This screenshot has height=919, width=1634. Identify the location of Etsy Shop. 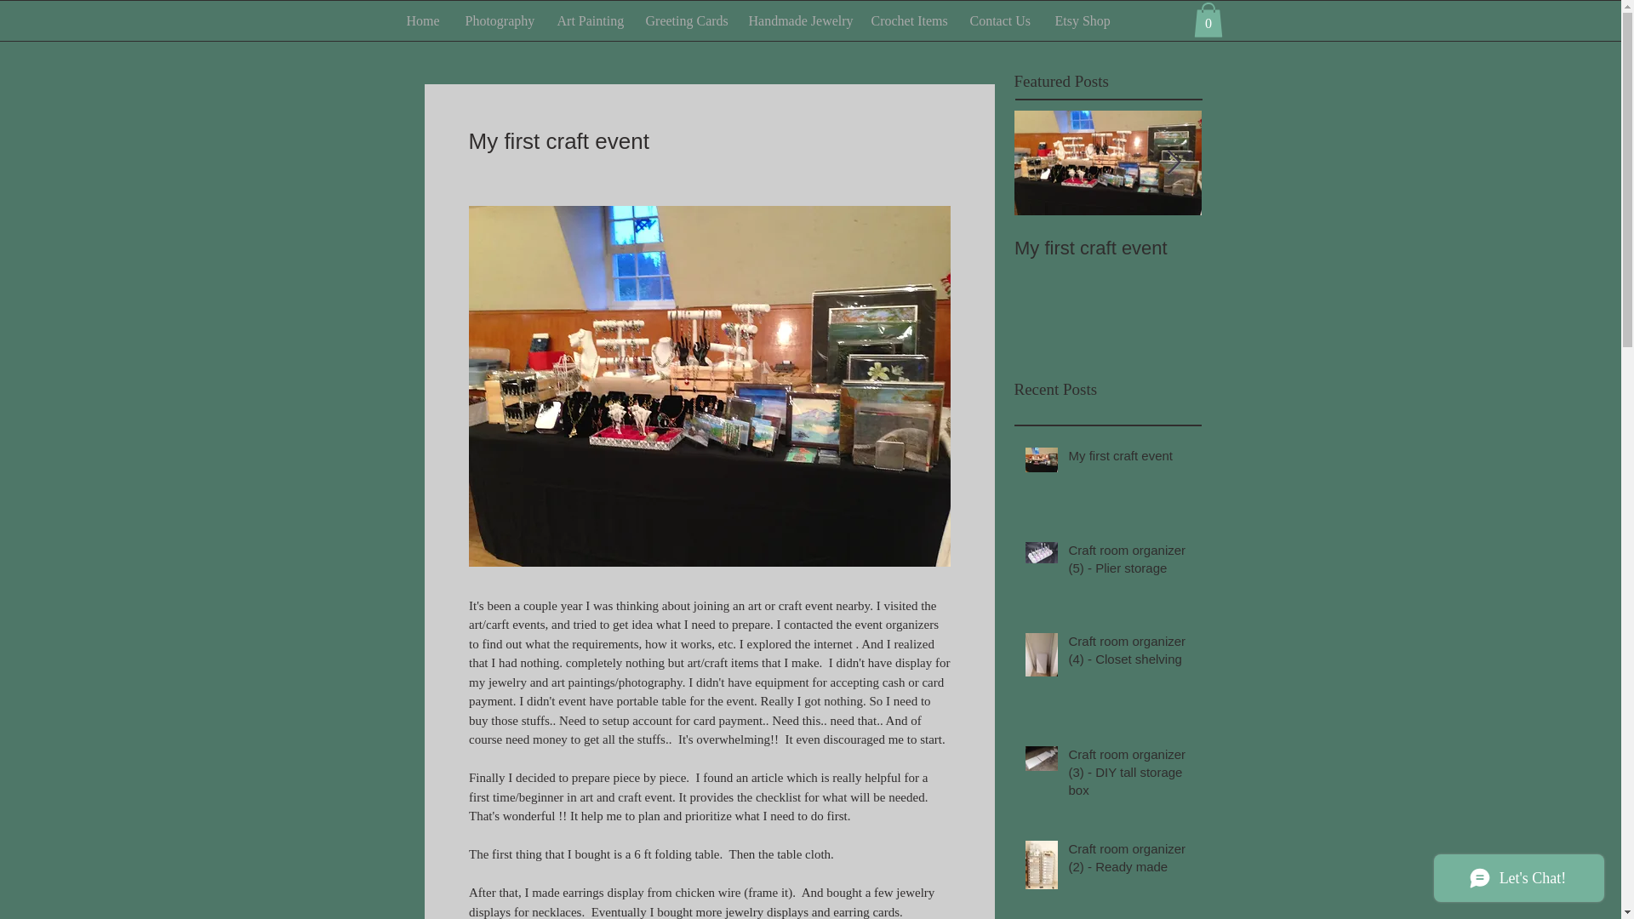
(1079, 20).